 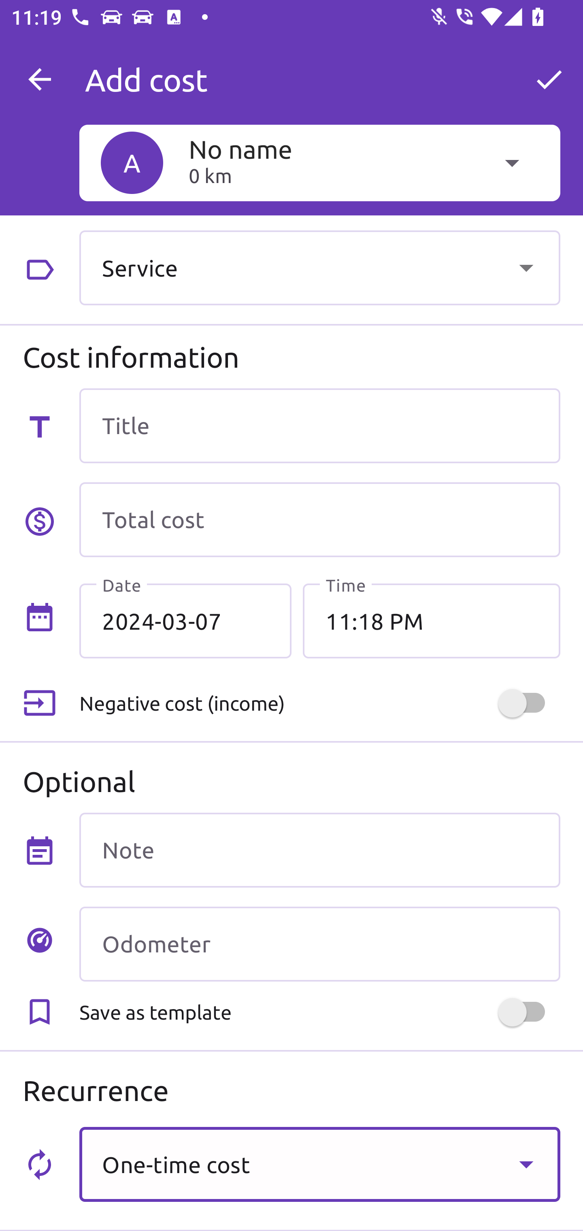 I want to click on 2024-03-07, so click(x=185, y=621).